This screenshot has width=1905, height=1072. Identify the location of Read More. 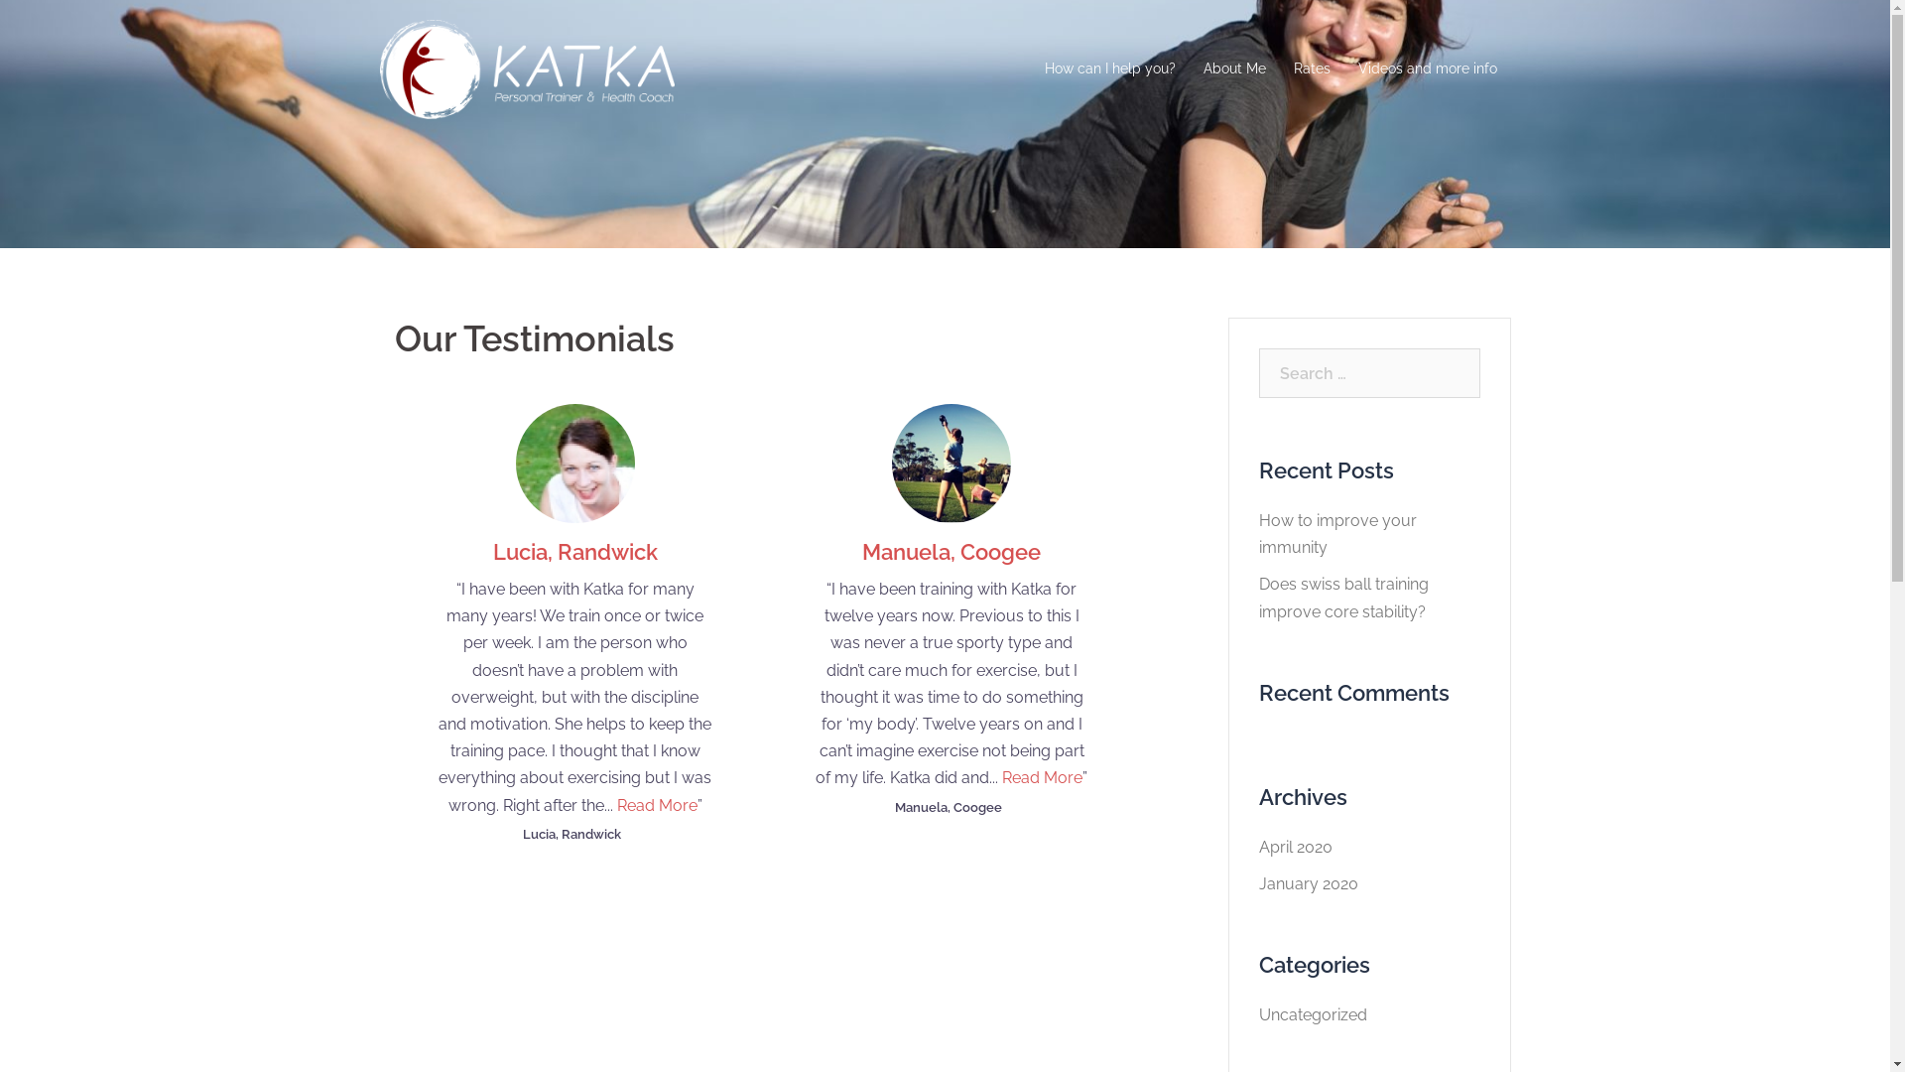
(657, 806).